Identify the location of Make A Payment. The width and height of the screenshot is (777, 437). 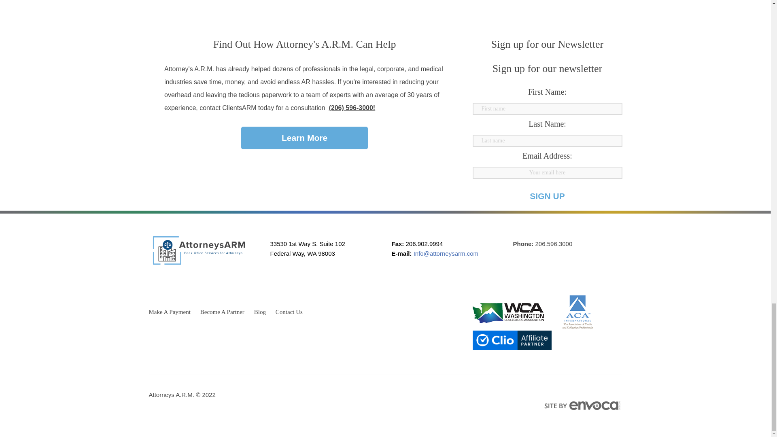
(170, 312).